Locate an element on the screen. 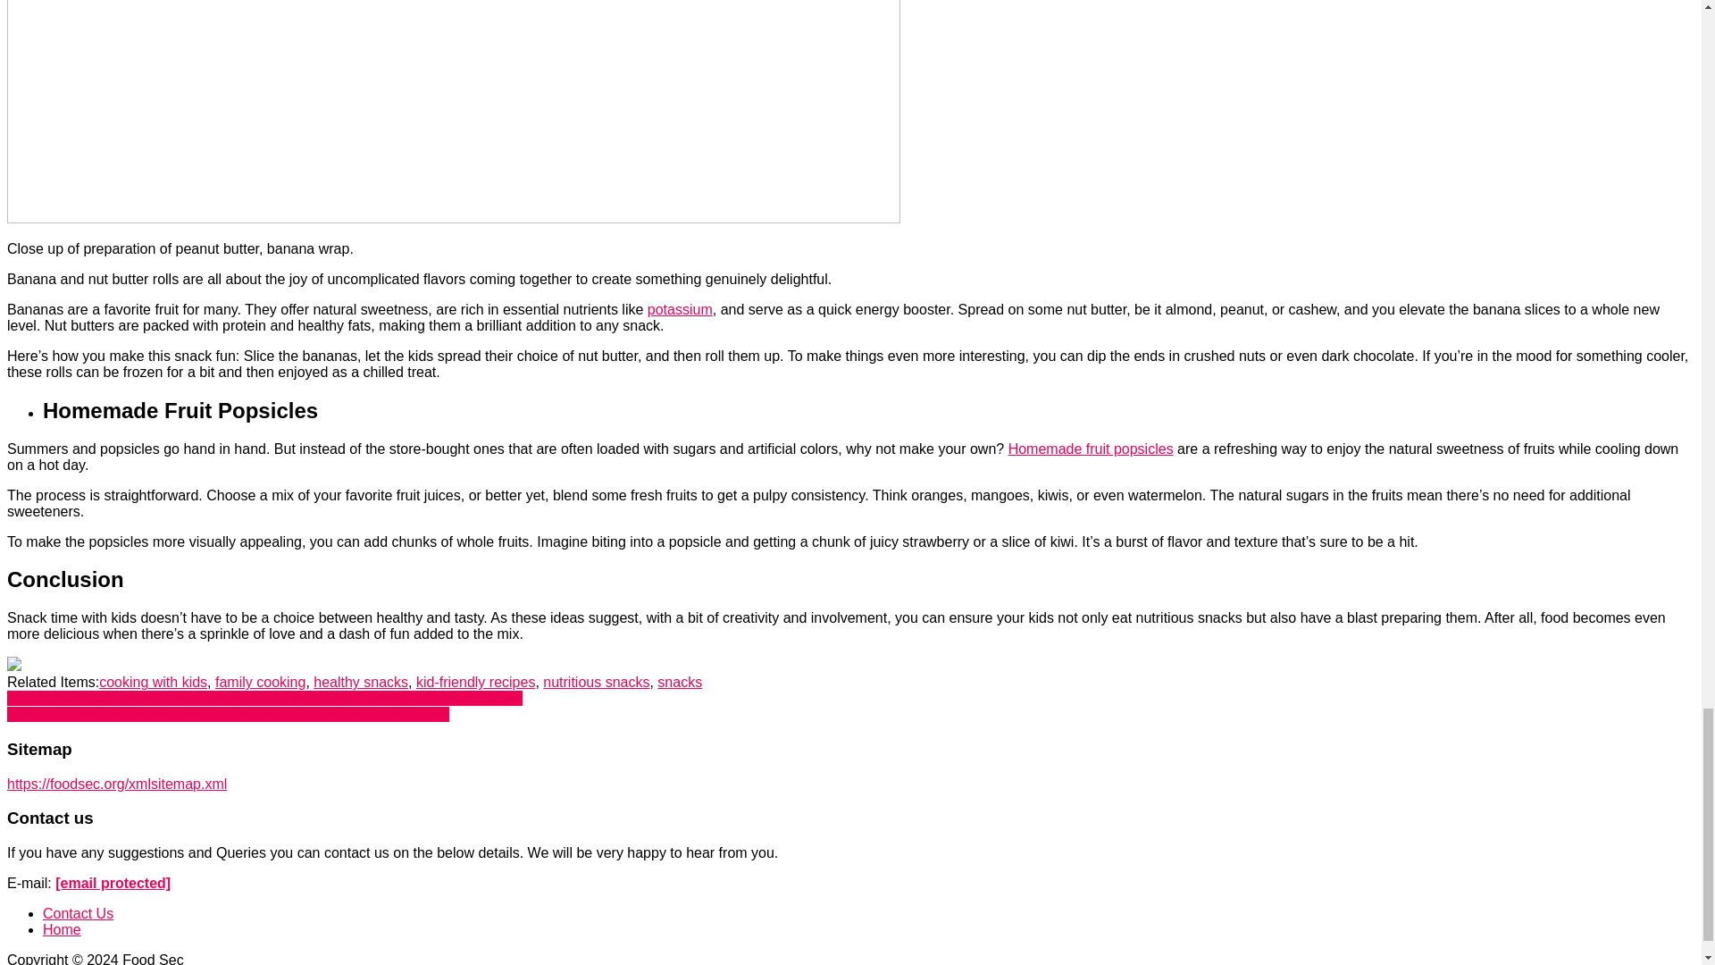 This screenshot has width=1715, height=965. cooking with kids is located at coordinates (154, 682).